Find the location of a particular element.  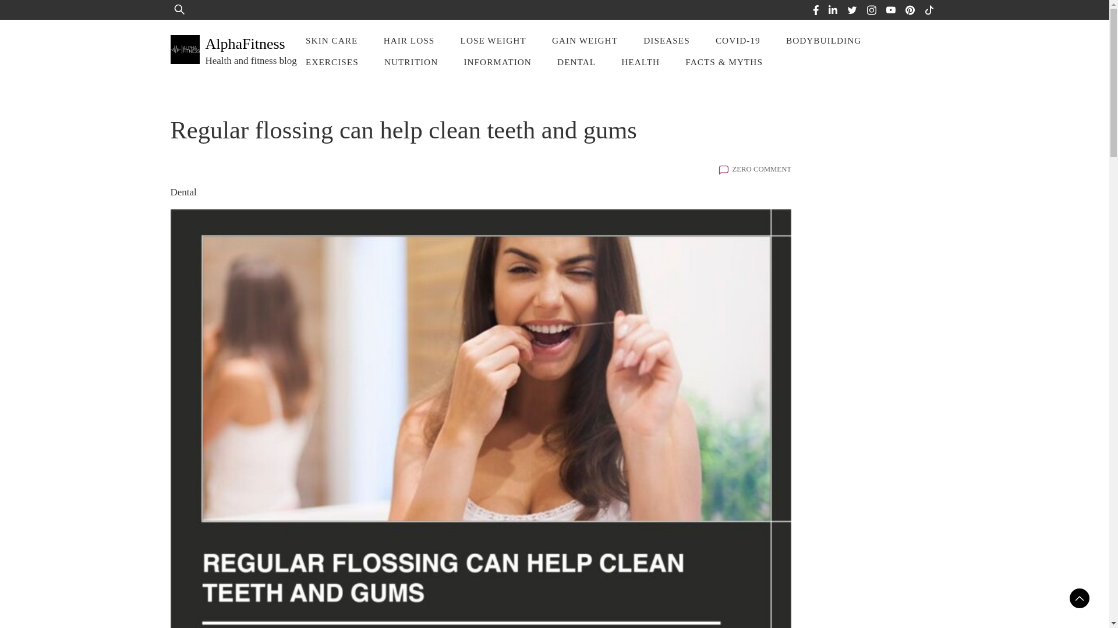

EXERCISES is located at coordinates (332, 62).